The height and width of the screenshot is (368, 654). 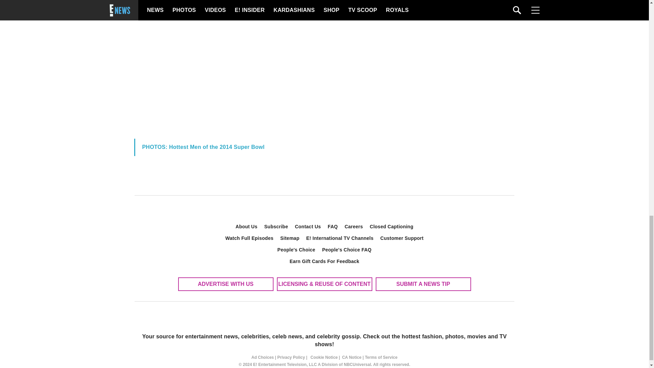 What do you see at coordinates (333, 226) in the screenshot?
I see `FAQ` at bounding box center [333, 226].